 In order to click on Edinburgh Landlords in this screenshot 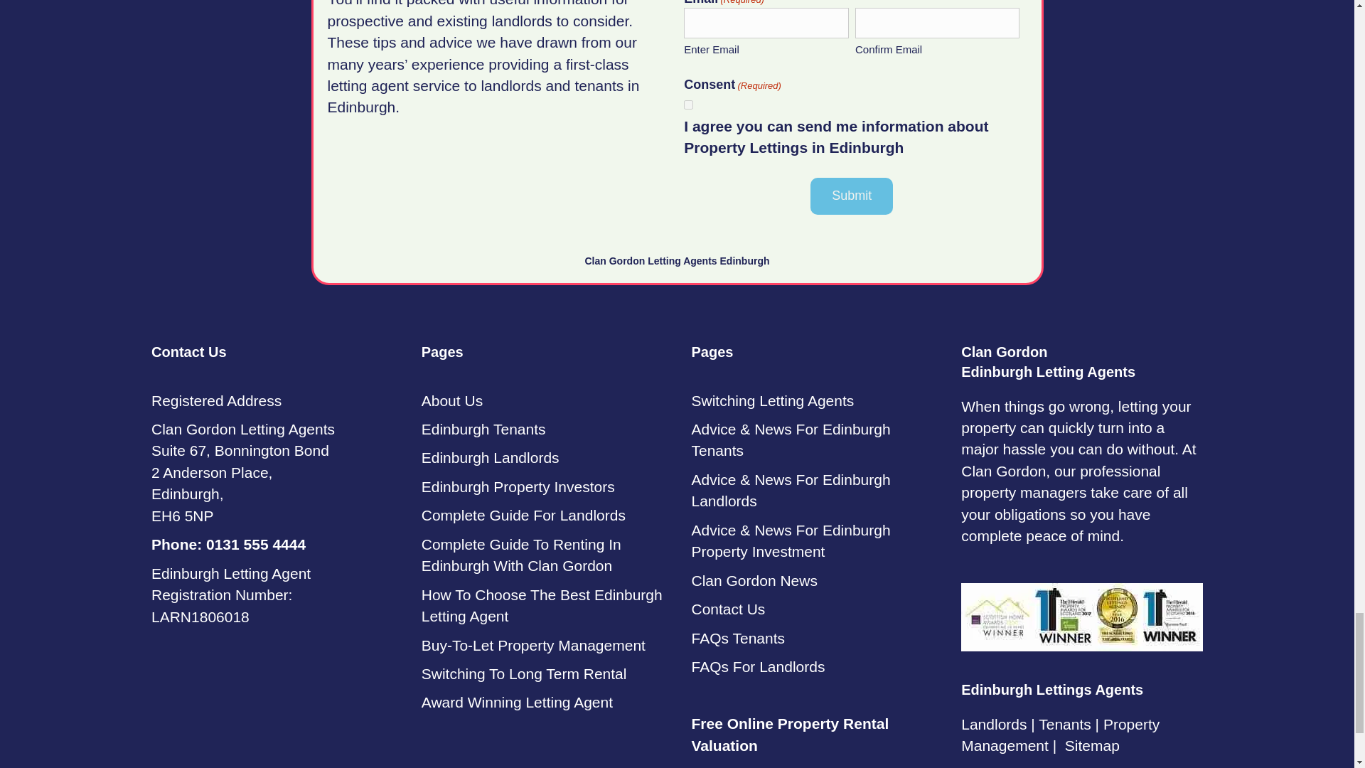, I will do `click(491, 457)`.